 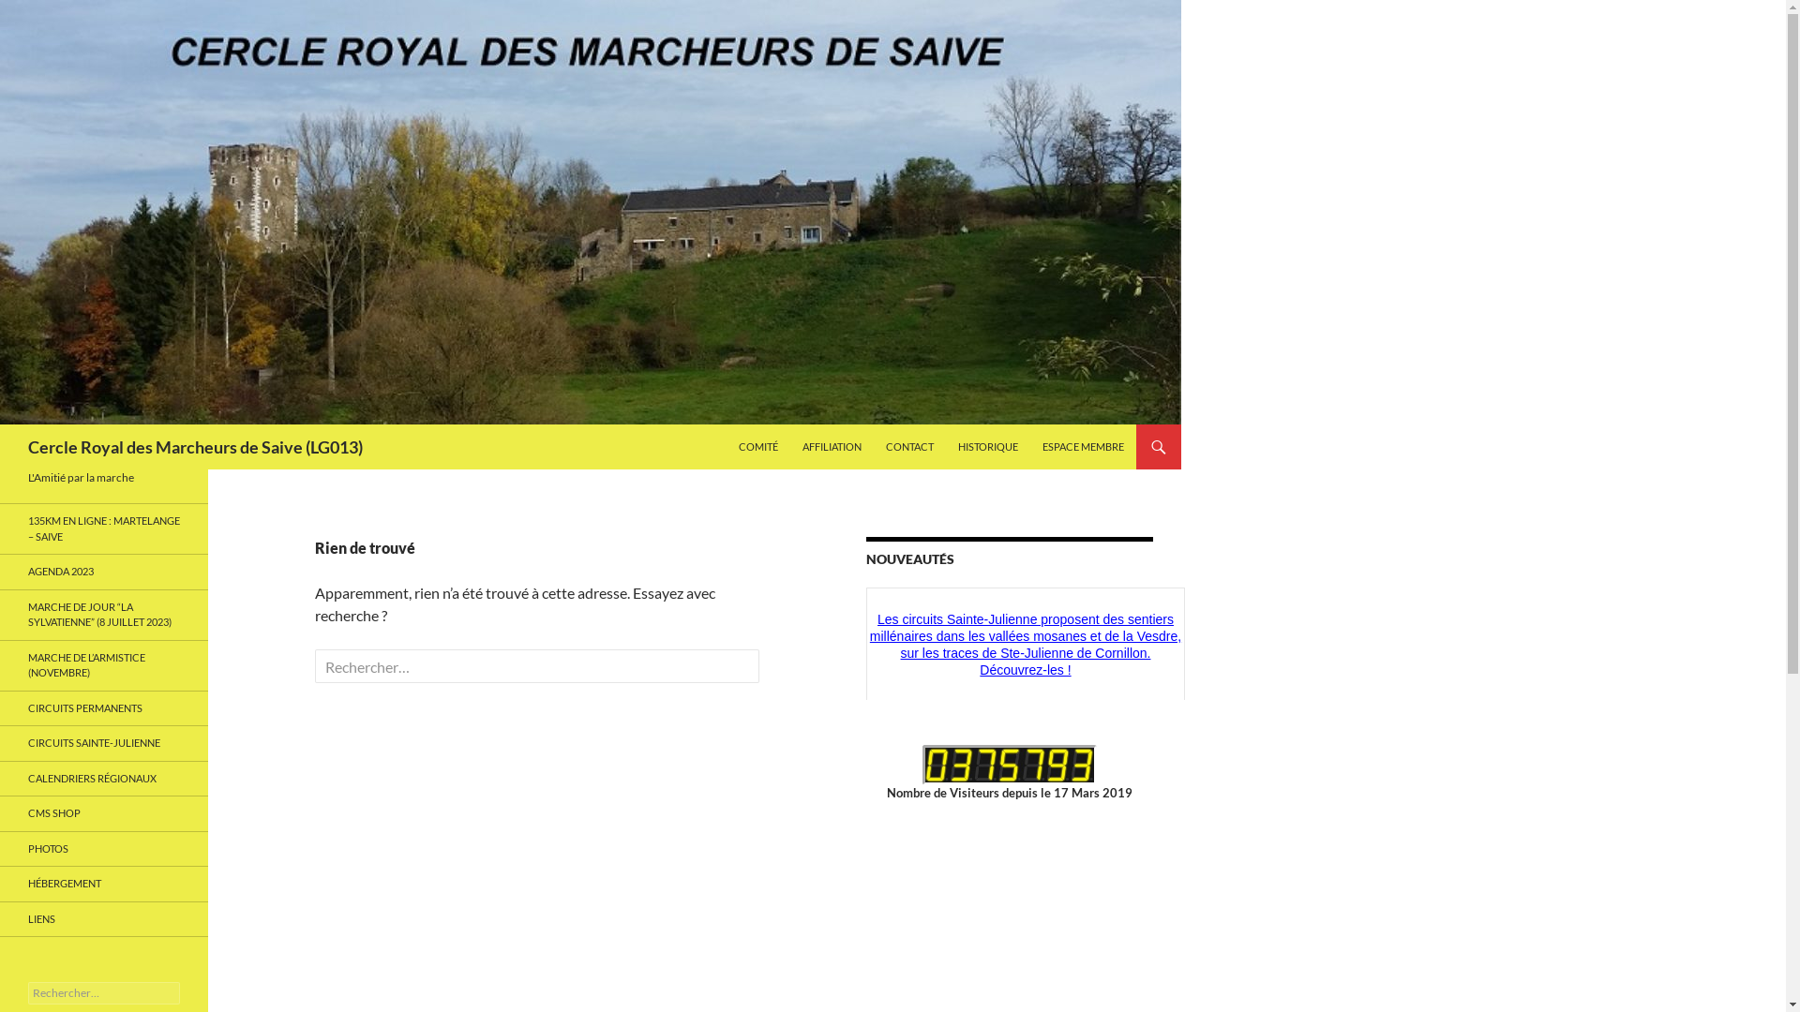 I want to click on Recherche, so click(x=4, y=424).